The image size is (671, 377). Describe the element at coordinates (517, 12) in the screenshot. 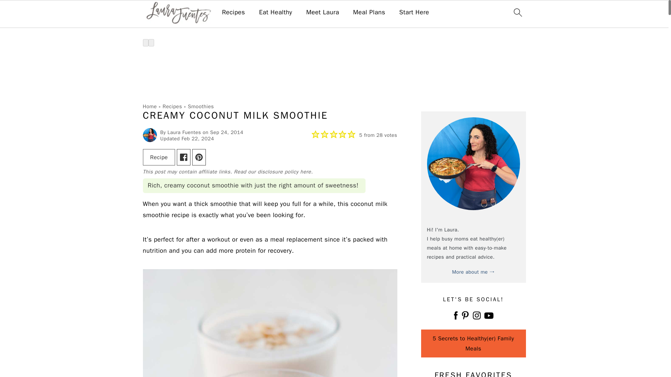

I see `search icon` at that location.